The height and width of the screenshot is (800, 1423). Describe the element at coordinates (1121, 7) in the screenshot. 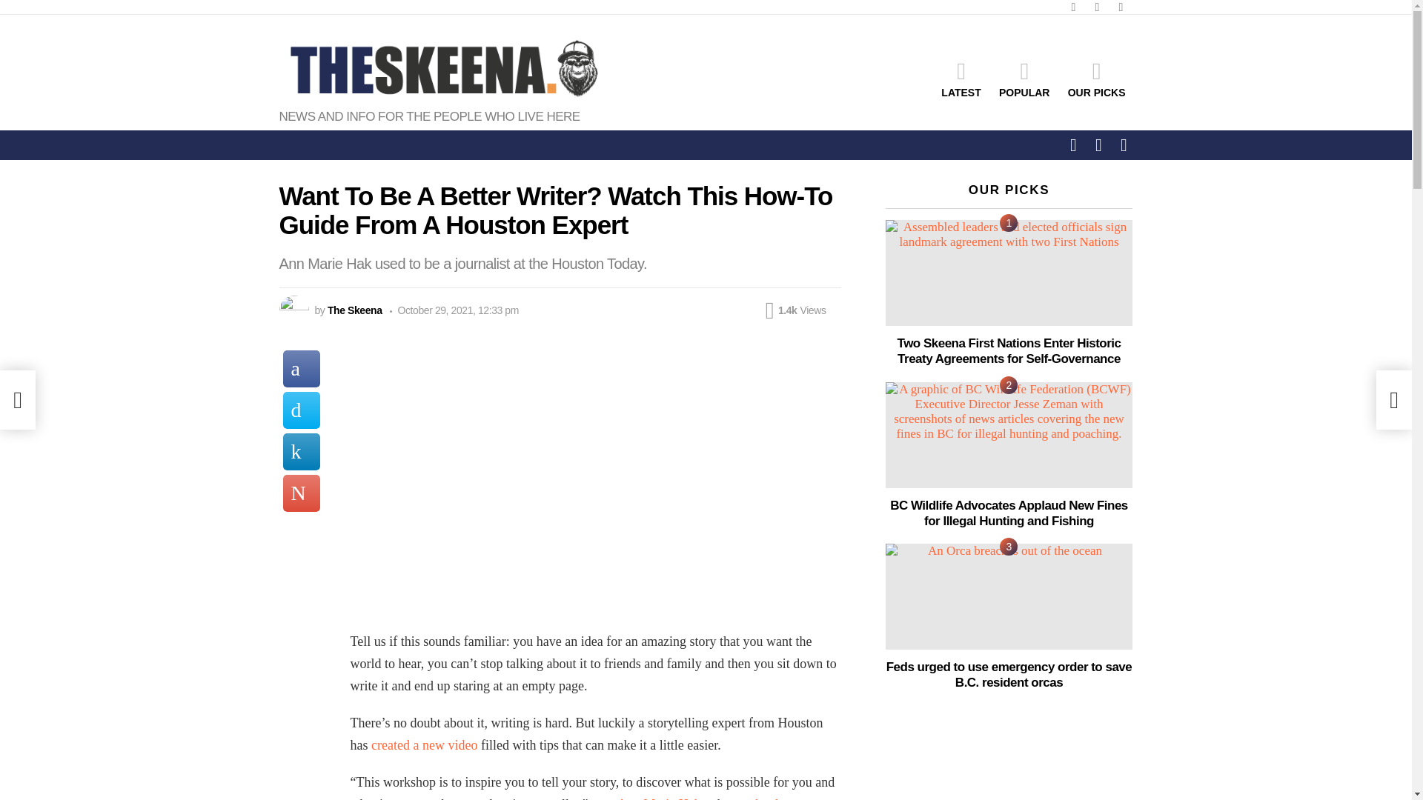

I see `instagram` at that location.